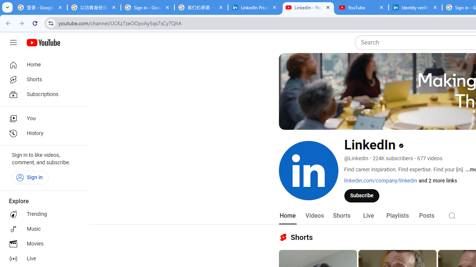 The width and height of the screenshot is (476, 267). Describe the element at coordinates (368, 216) in the screenshot. I see `Live` at that location.